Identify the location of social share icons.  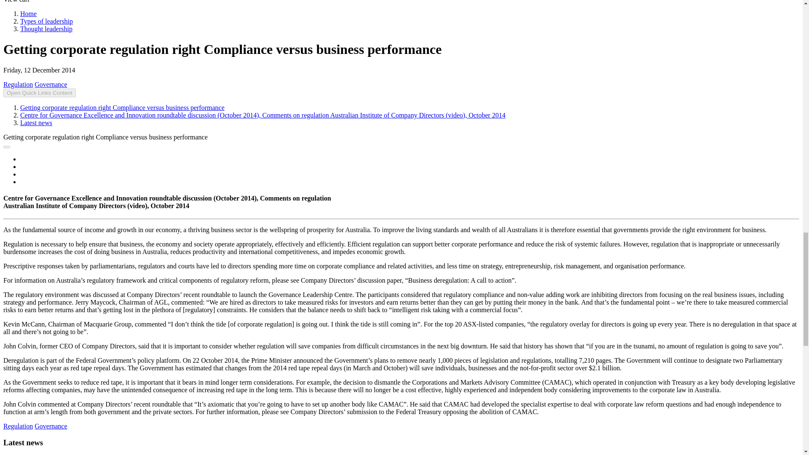
(6, 147).